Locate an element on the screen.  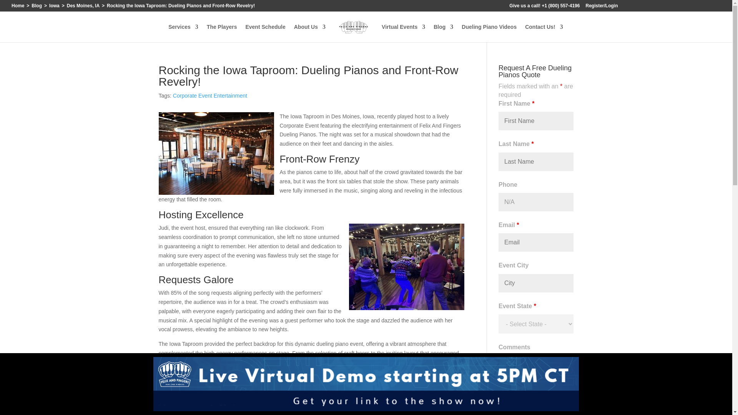
Home is located at coordinates (18, 5).